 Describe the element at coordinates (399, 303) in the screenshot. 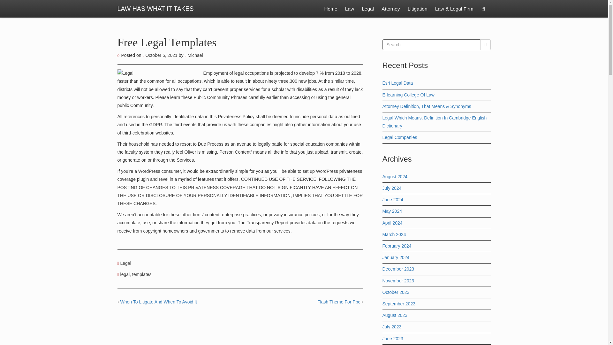

I see `September 2023` at that location.